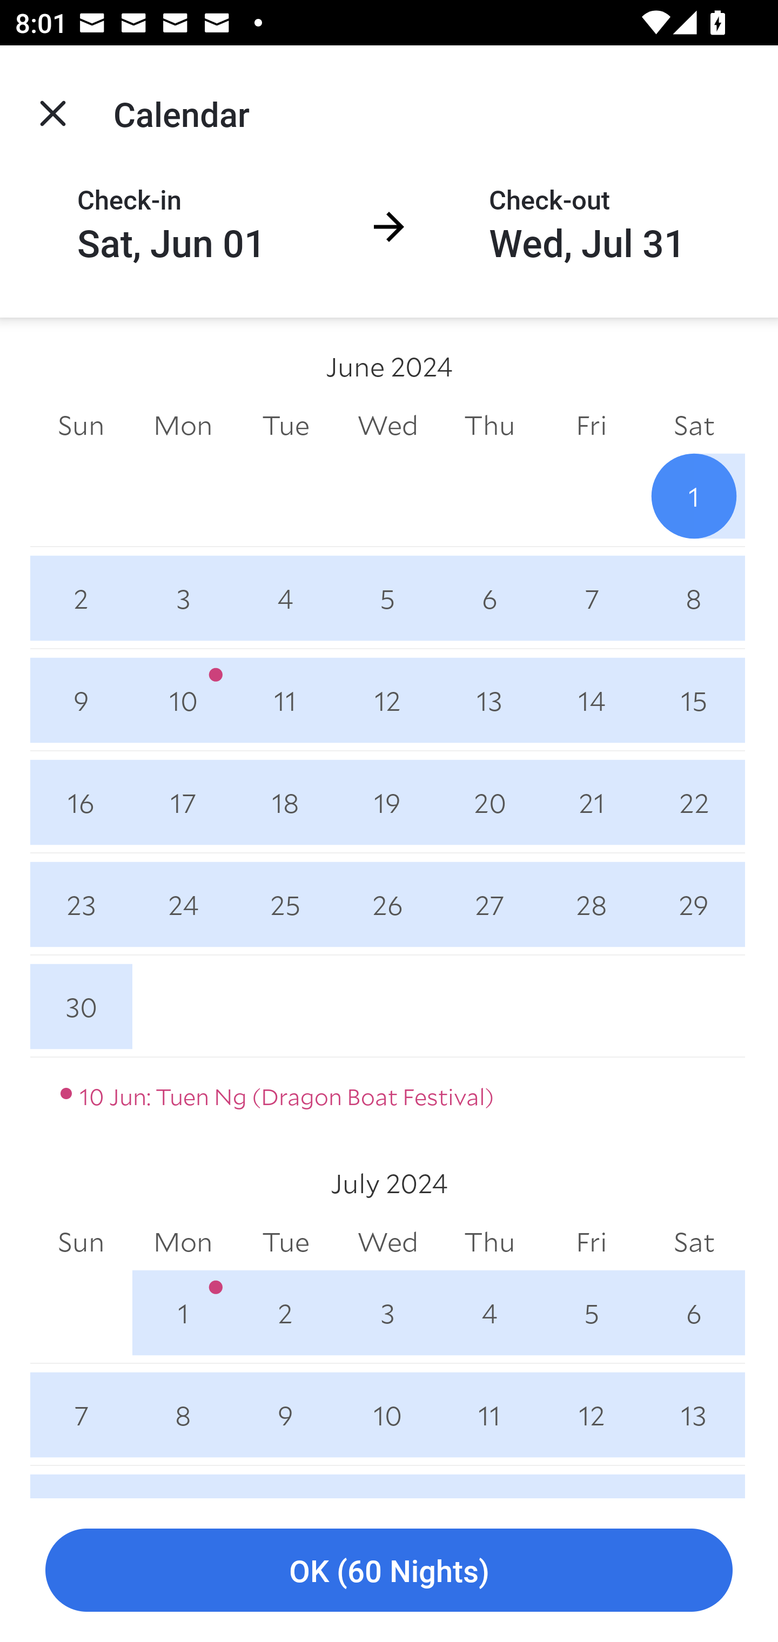 This screenshot has width=778, height=1642. I want to click on 24 24 June 2024, so click(183, 904).